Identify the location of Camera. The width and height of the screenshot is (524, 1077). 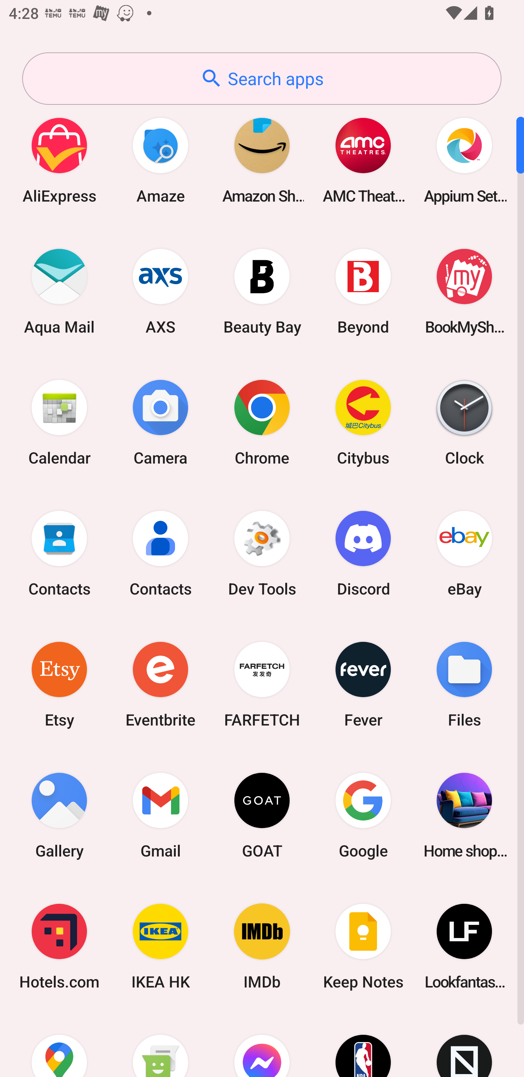
(160, 422).